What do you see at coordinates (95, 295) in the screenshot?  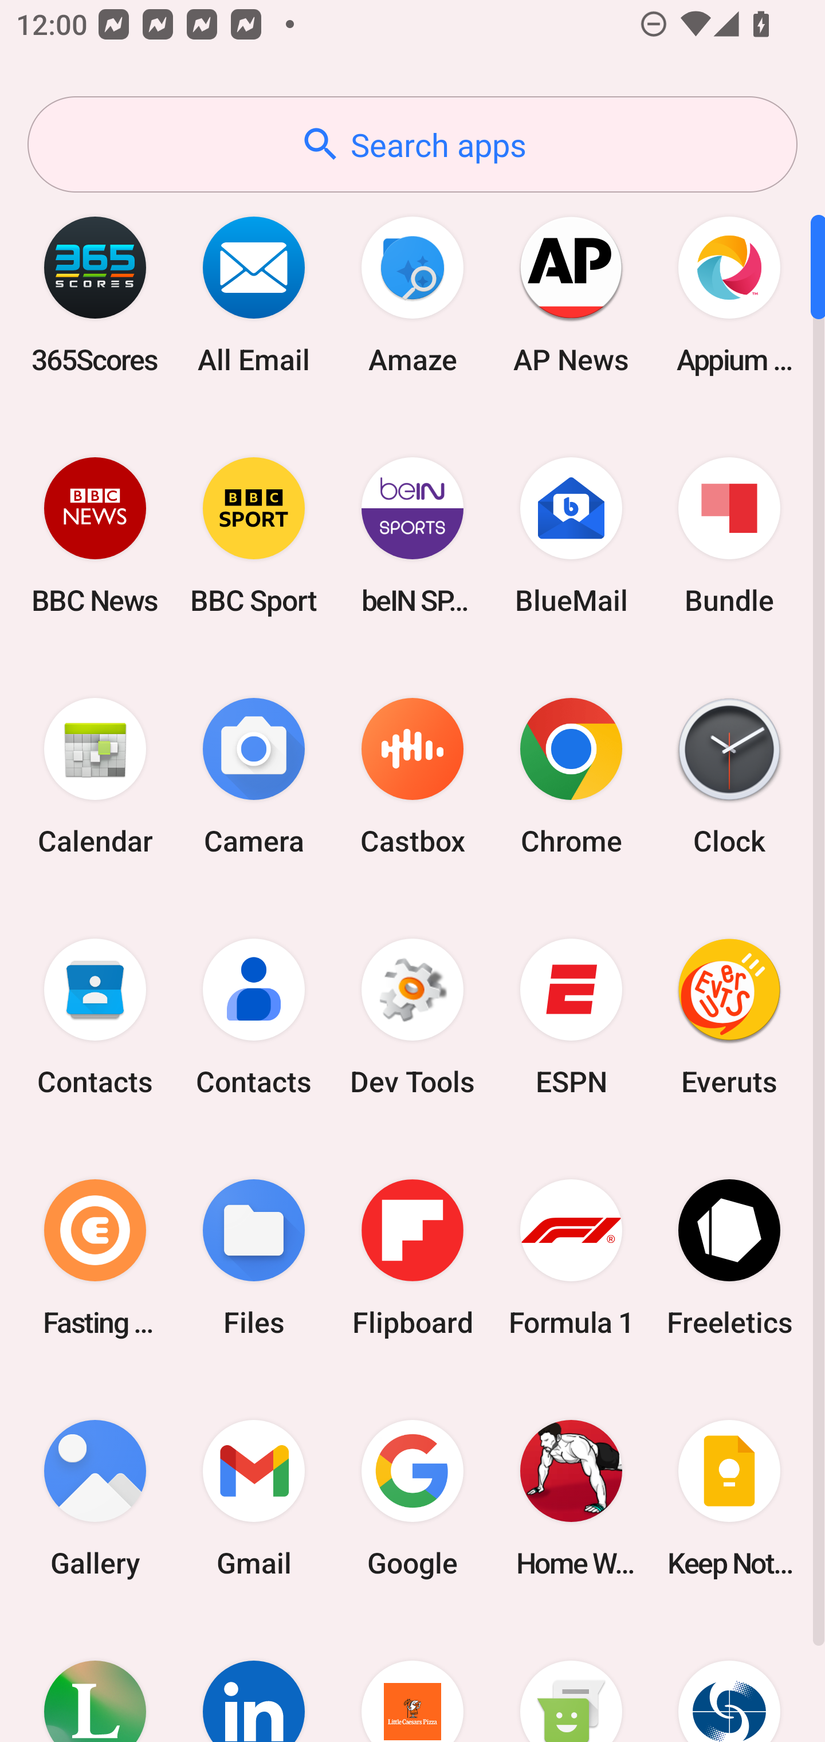 I see `365Scores` at bounding box center [95, 295].